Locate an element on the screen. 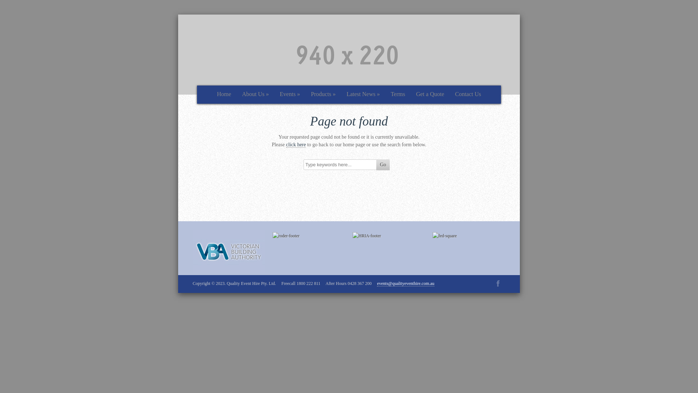 The height and width of the screenshot is (393, 698). Home is located at coordinates (224, 95).